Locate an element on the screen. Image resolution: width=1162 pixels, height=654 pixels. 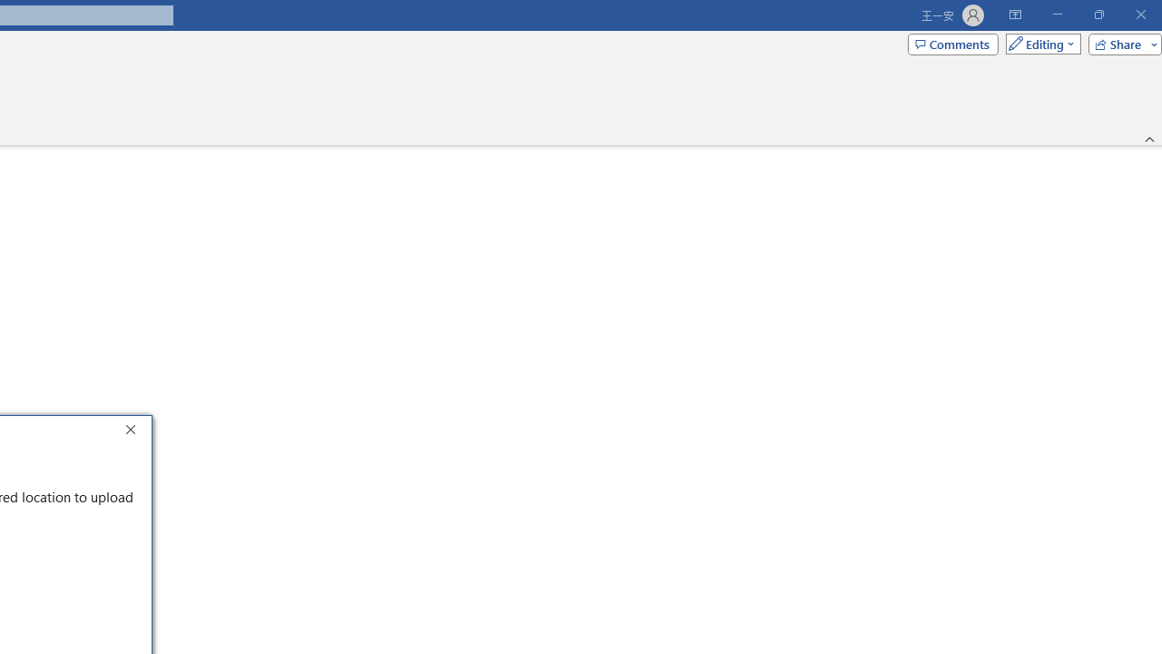
Comments is located at coordinates (952, 44).